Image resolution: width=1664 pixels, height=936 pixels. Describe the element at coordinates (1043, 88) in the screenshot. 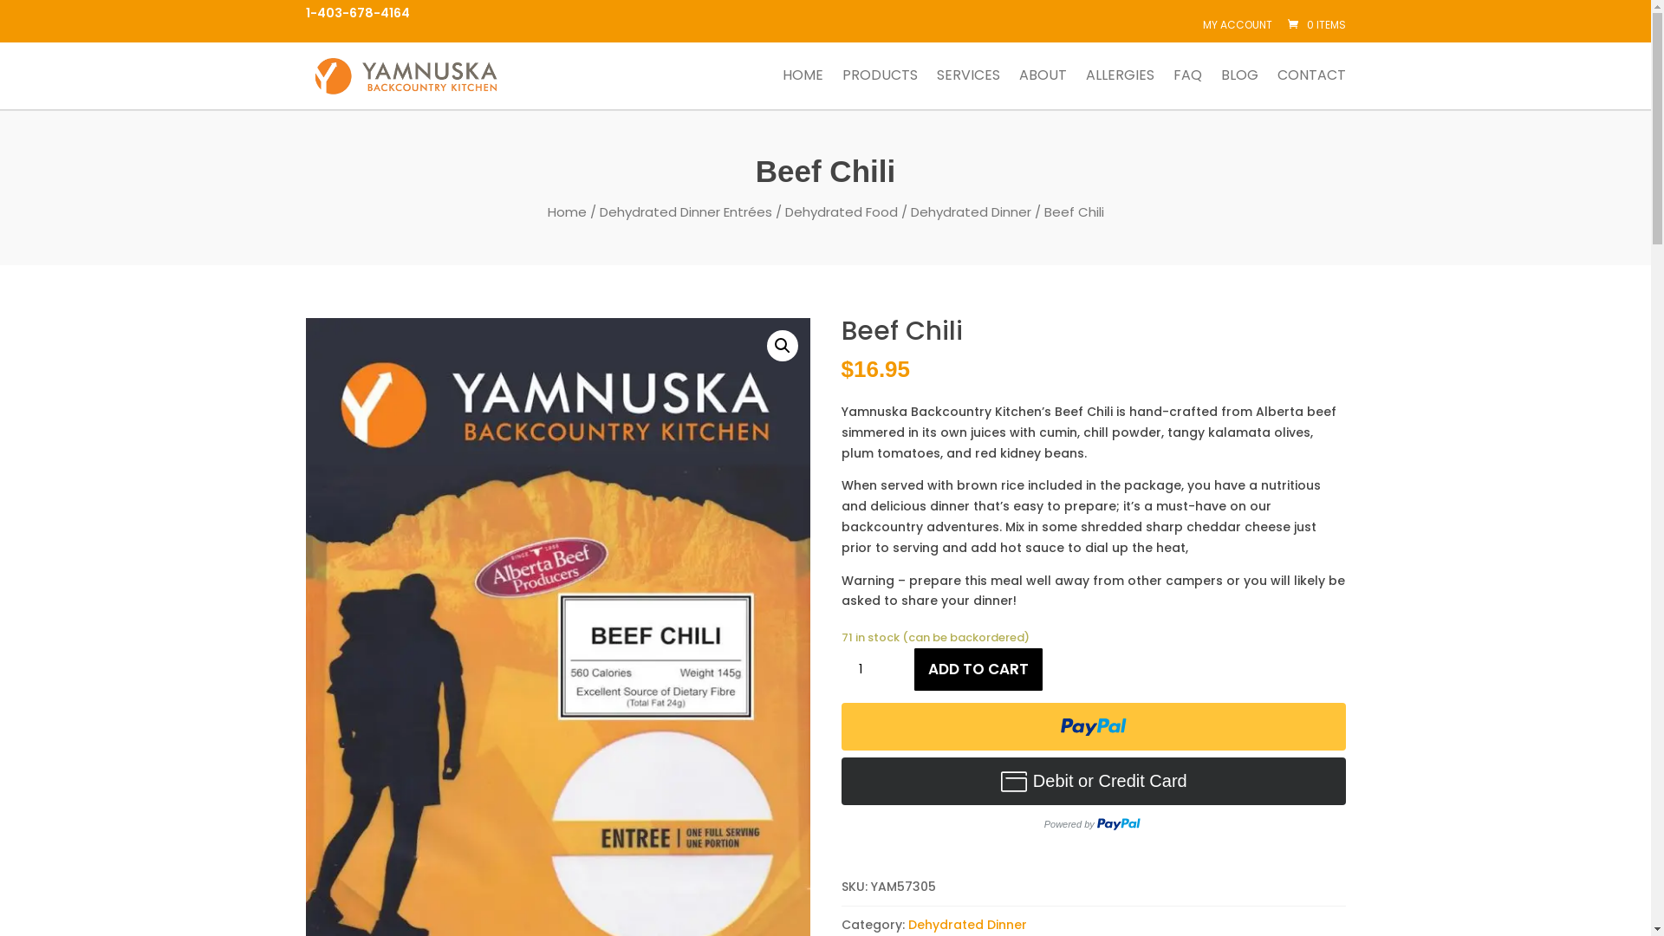

I see `ABOUT` at that location.